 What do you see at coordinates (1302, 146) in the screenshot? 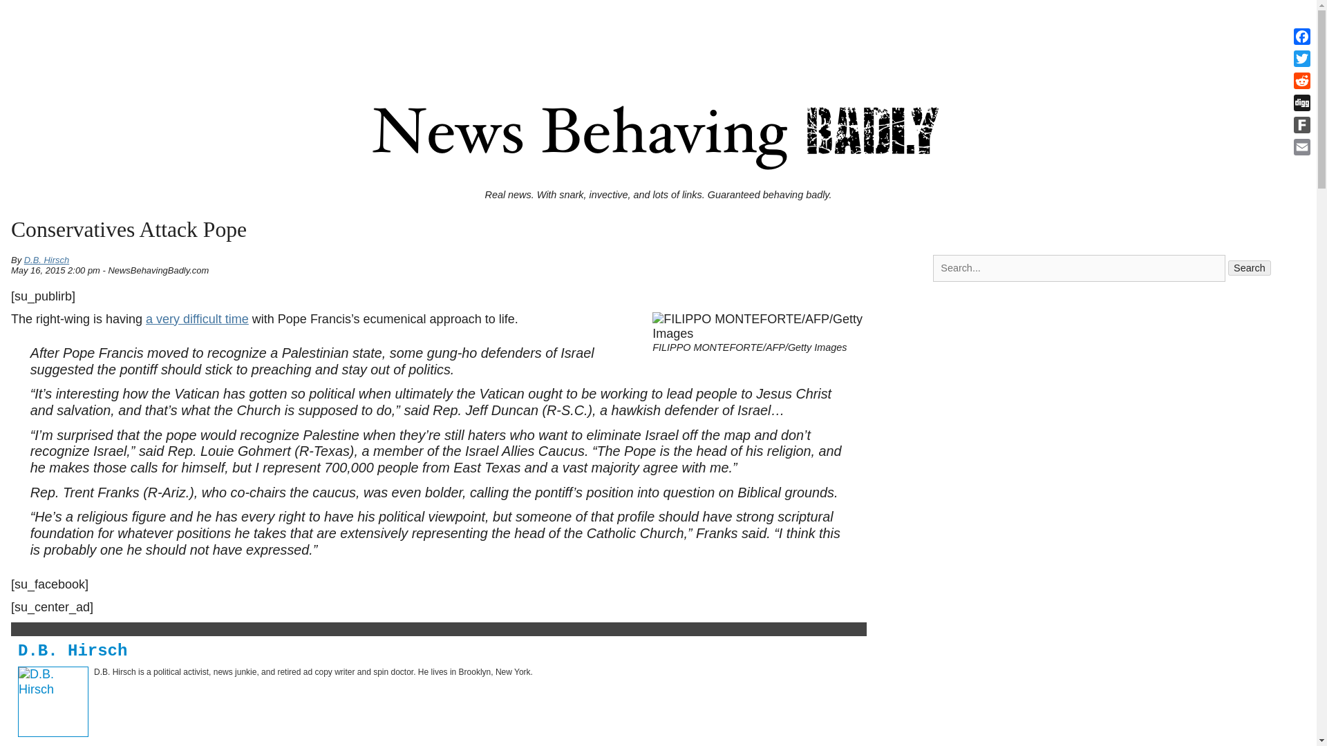
I see `Email` at bounding box center [1302, 146].